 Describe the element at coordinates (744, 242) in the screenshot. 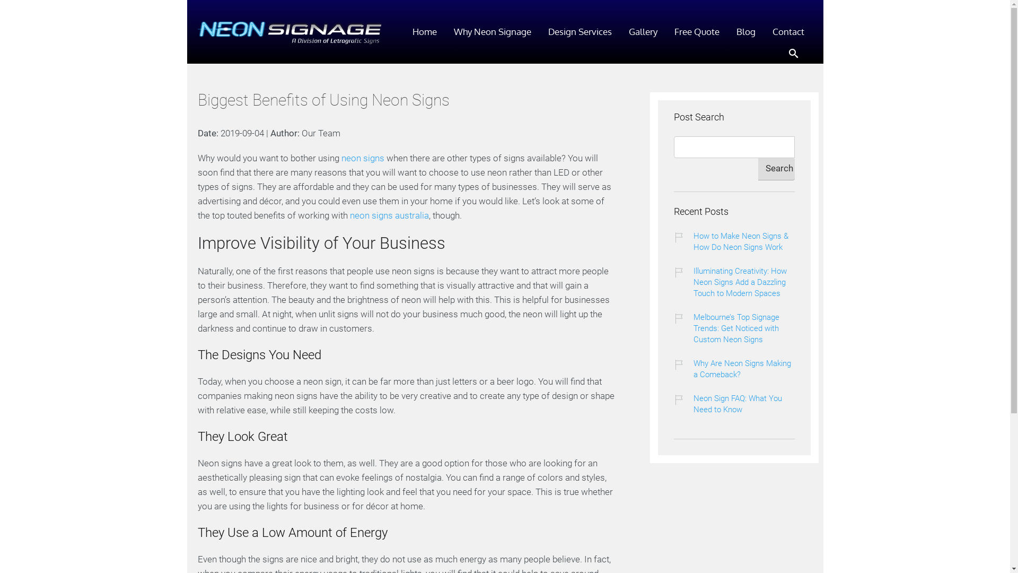

I see `How to Make Neon Signs & How Do Neon Signs Work` at that location.